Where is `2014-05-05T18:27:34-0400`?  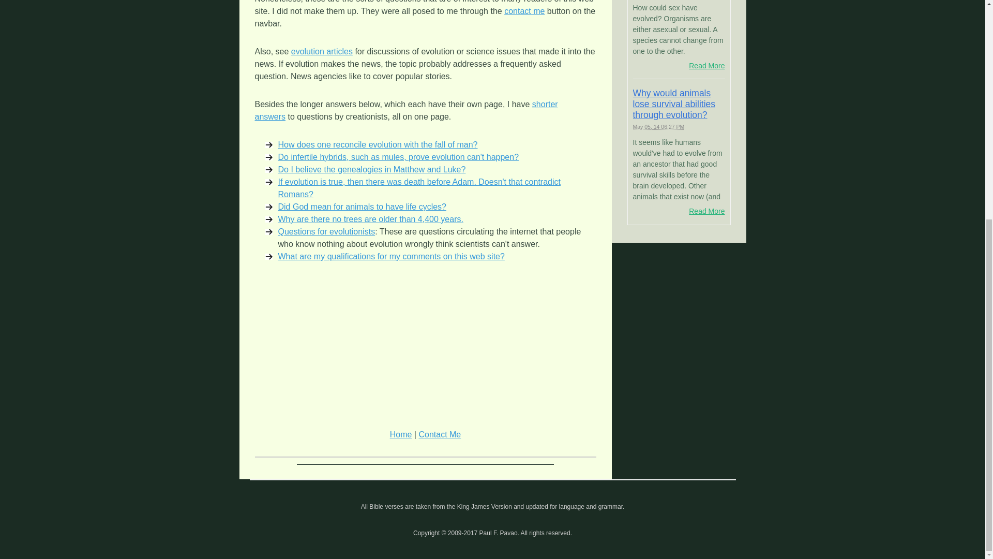
2014-05-05T18:27:34-0400 is located at coordinates (659, 126).